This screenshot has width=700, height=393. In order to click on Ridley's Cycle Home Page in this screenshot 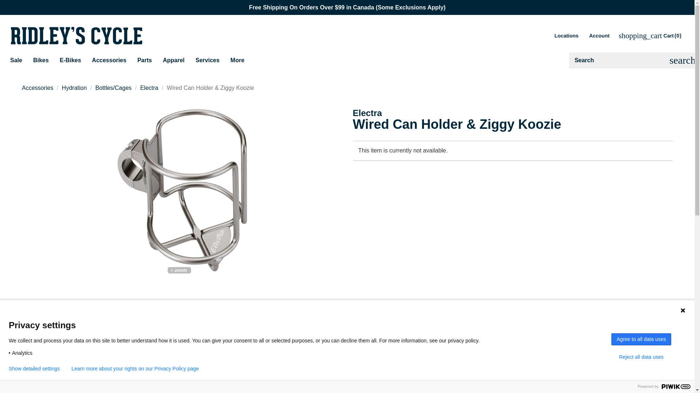, I will do `click(77, 36)`.